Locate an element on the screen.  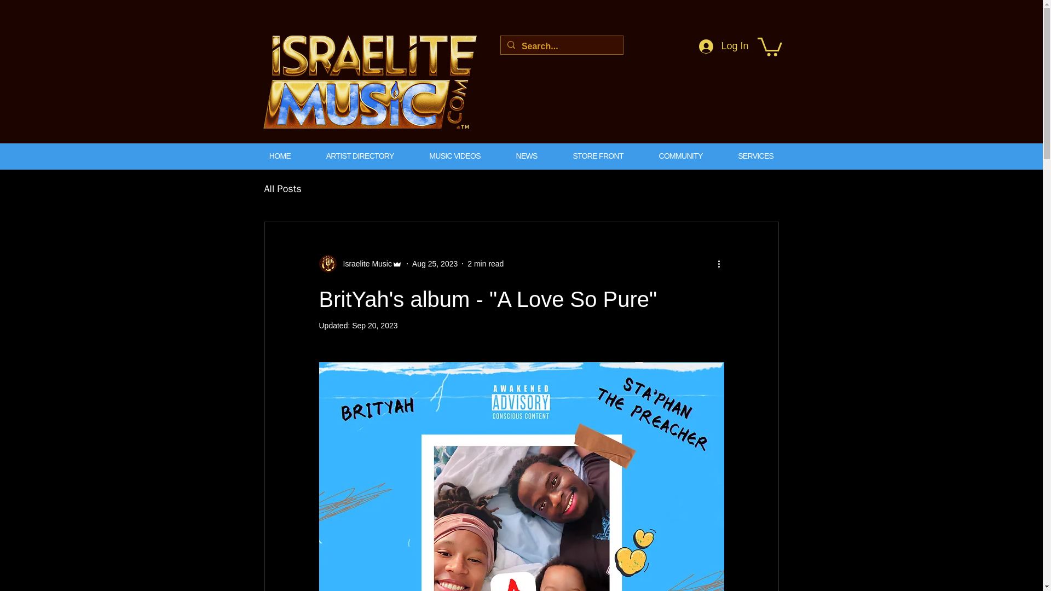
Israelite Music is located at coordinates (363, 264).